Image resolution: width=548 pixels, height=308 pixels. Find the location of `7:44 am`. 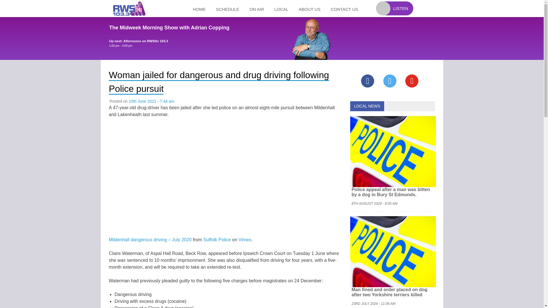

7:44 am is located at coordinates (151, 101).